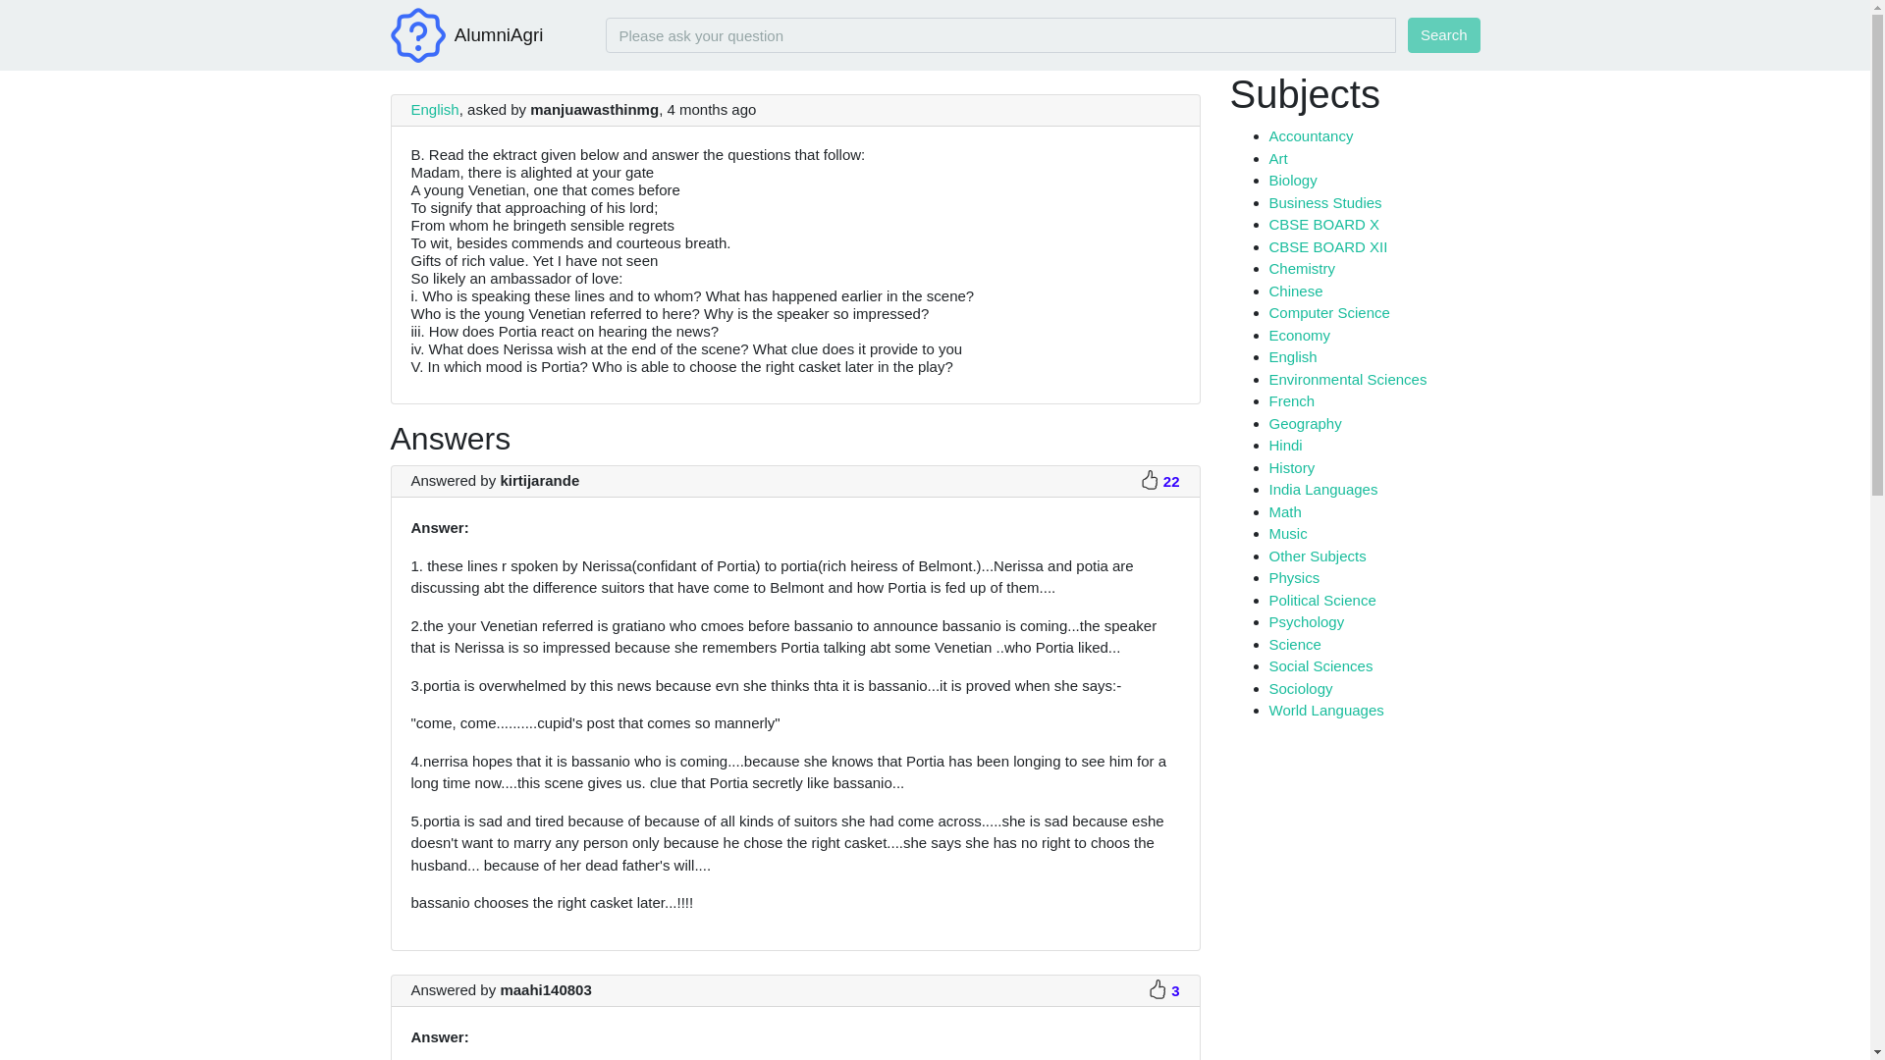  What do you see at coordinates (1311, 135) in the screenshot?
I see `Accountancy` at bounding box center [1311, 135].